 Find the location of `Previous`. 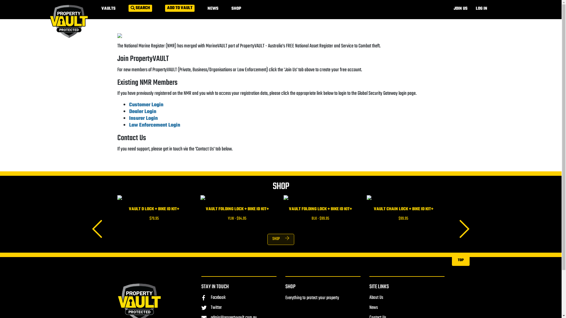

Previous is located at coordinates (97, 231).